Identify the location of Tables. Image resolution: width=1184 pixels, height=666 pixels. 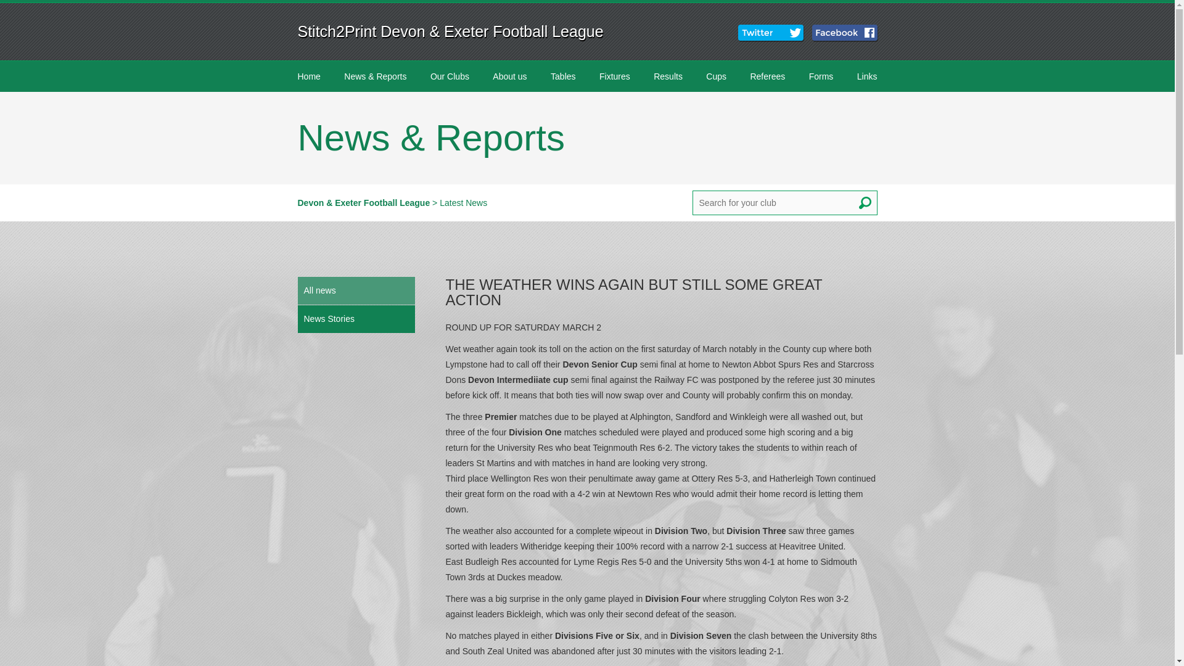
(562, 76).